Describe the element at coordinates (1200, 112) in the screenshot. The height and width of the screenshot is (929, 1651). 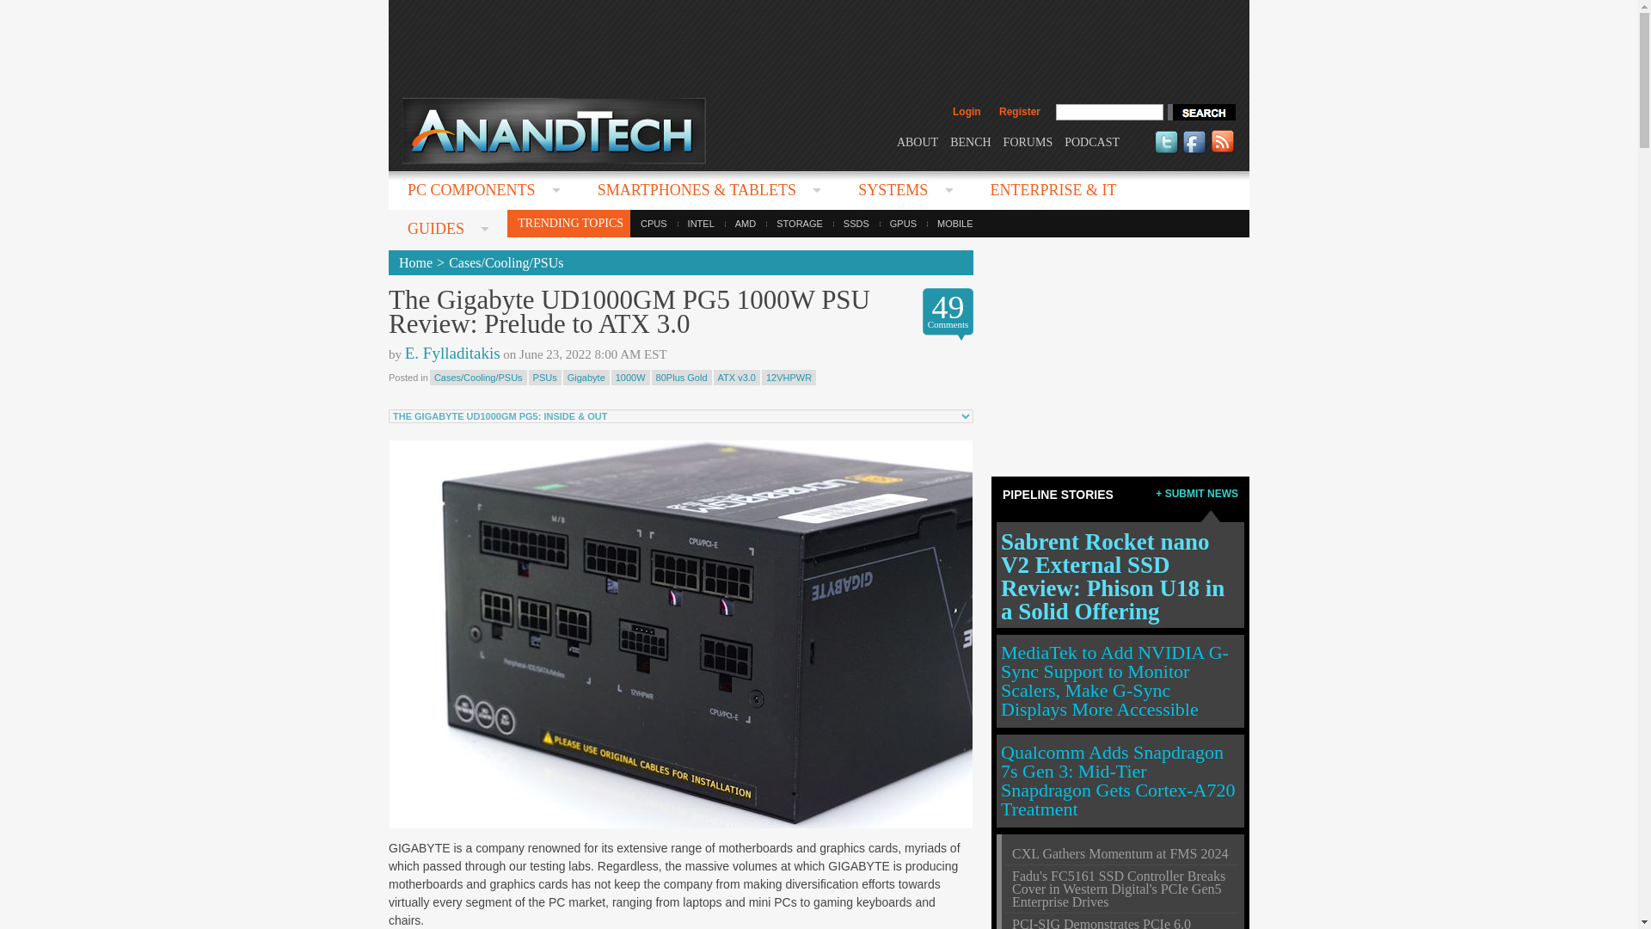
I see `search` at that location.